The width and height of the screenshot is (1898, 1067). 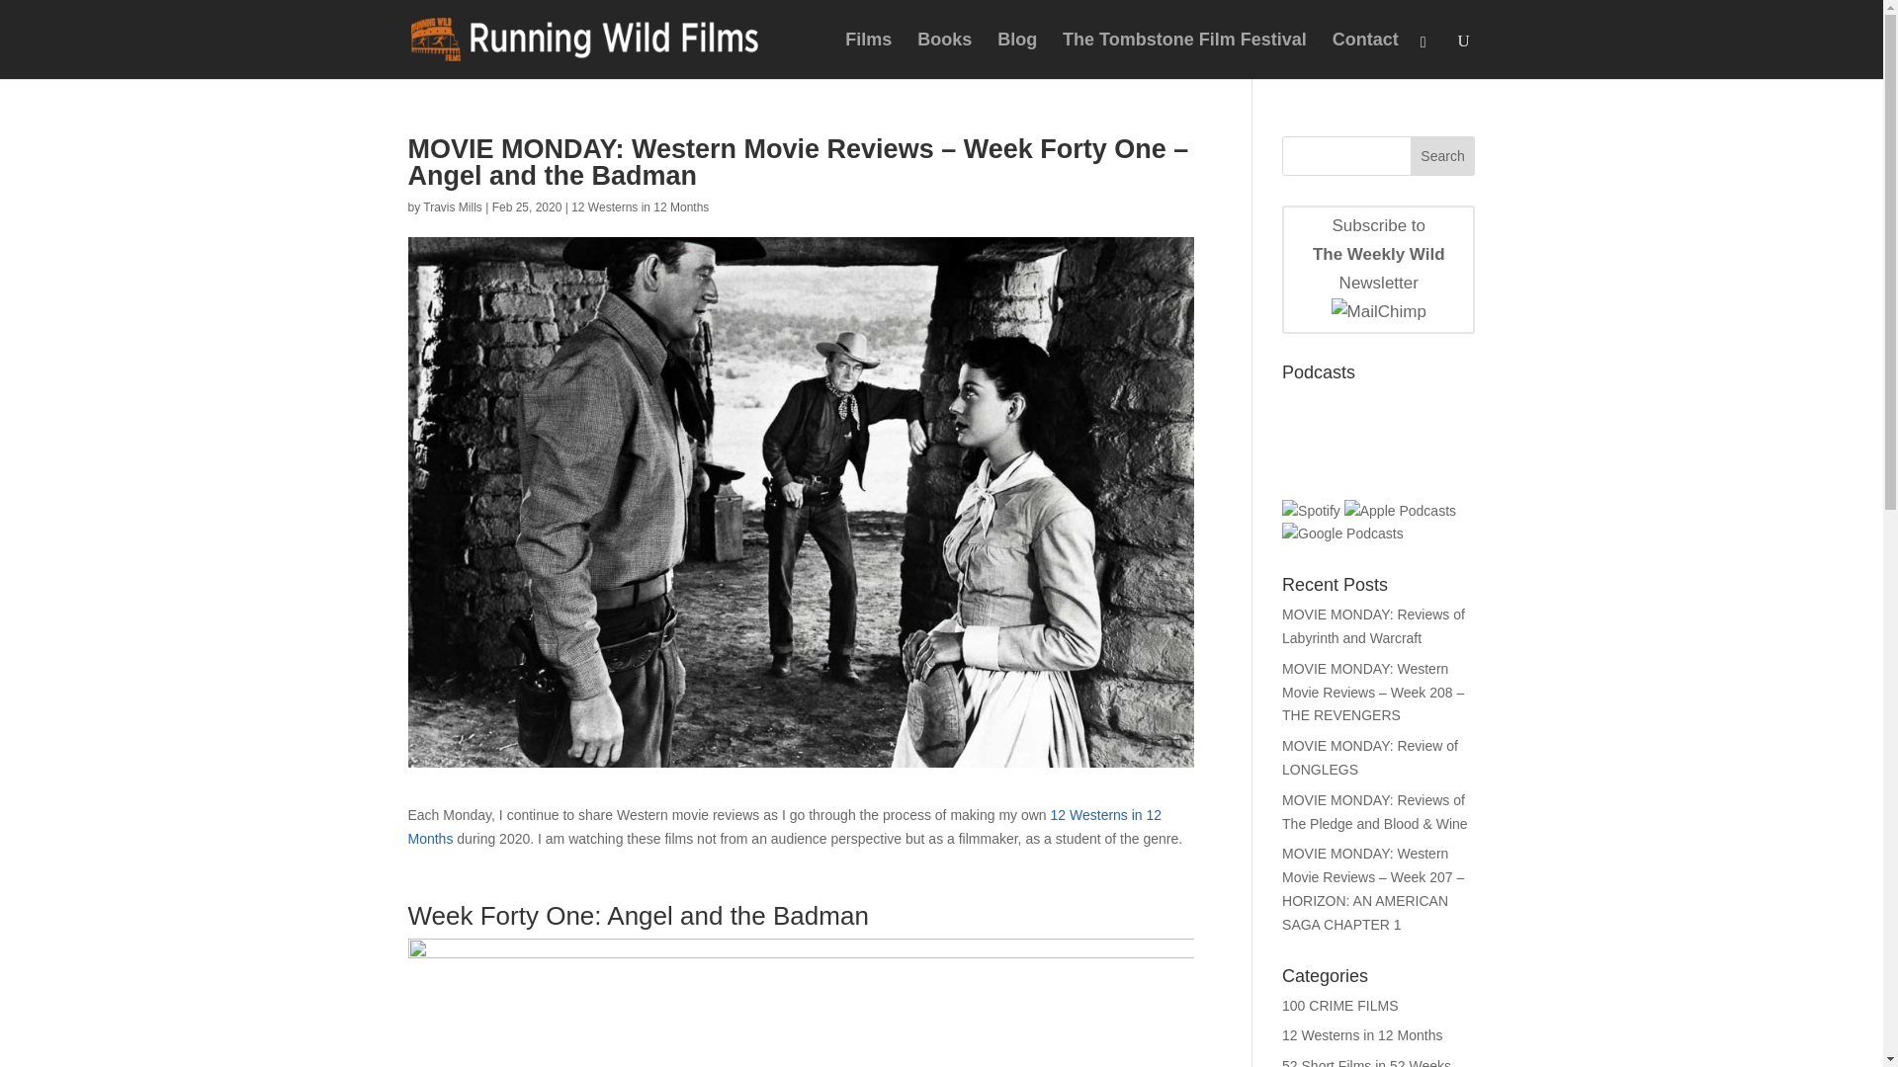 What do you see at coordinates (1362, 1035) in the screenshot?
I see `Posts by Travis Mills` at bounding box center [1362, 1035].